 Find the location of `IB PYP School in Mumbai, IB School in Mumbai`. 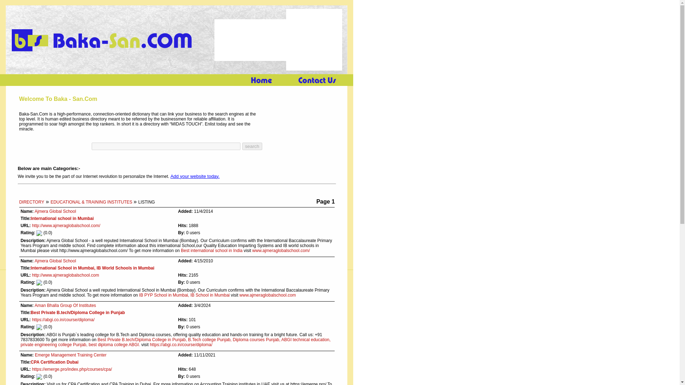

IB PYP School in Mumbai, IB School in Mumbai is located at coordinates (184, 295).